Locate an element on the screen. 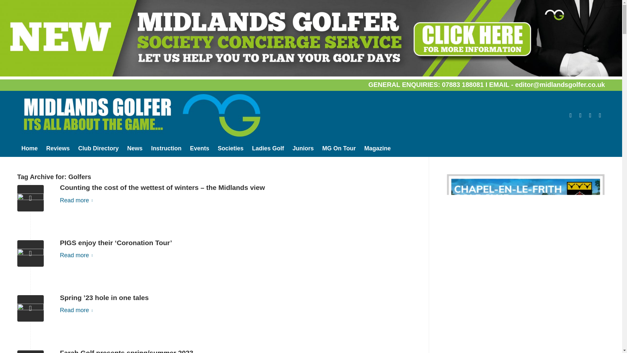  Societies is located at coordinates (231, 148).